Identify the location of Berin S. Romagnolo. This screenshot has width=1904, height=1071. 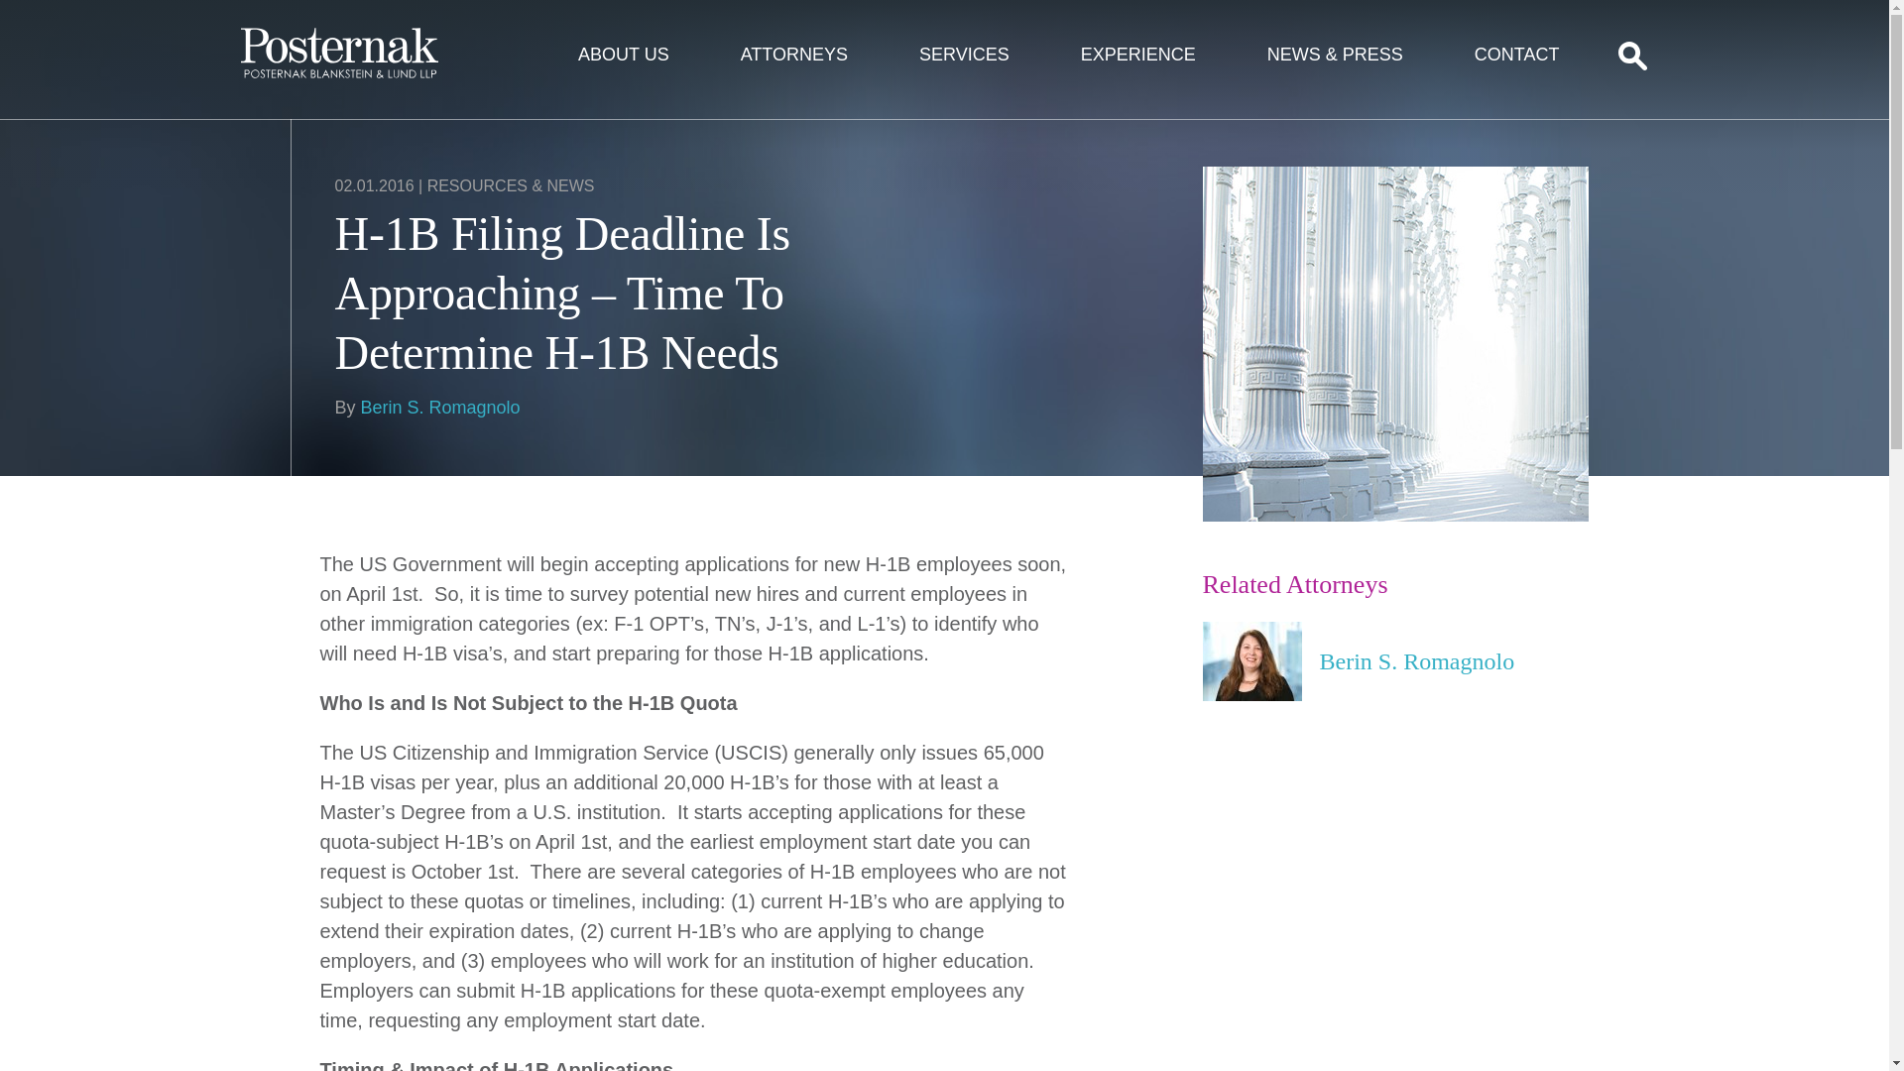
(440, 407).